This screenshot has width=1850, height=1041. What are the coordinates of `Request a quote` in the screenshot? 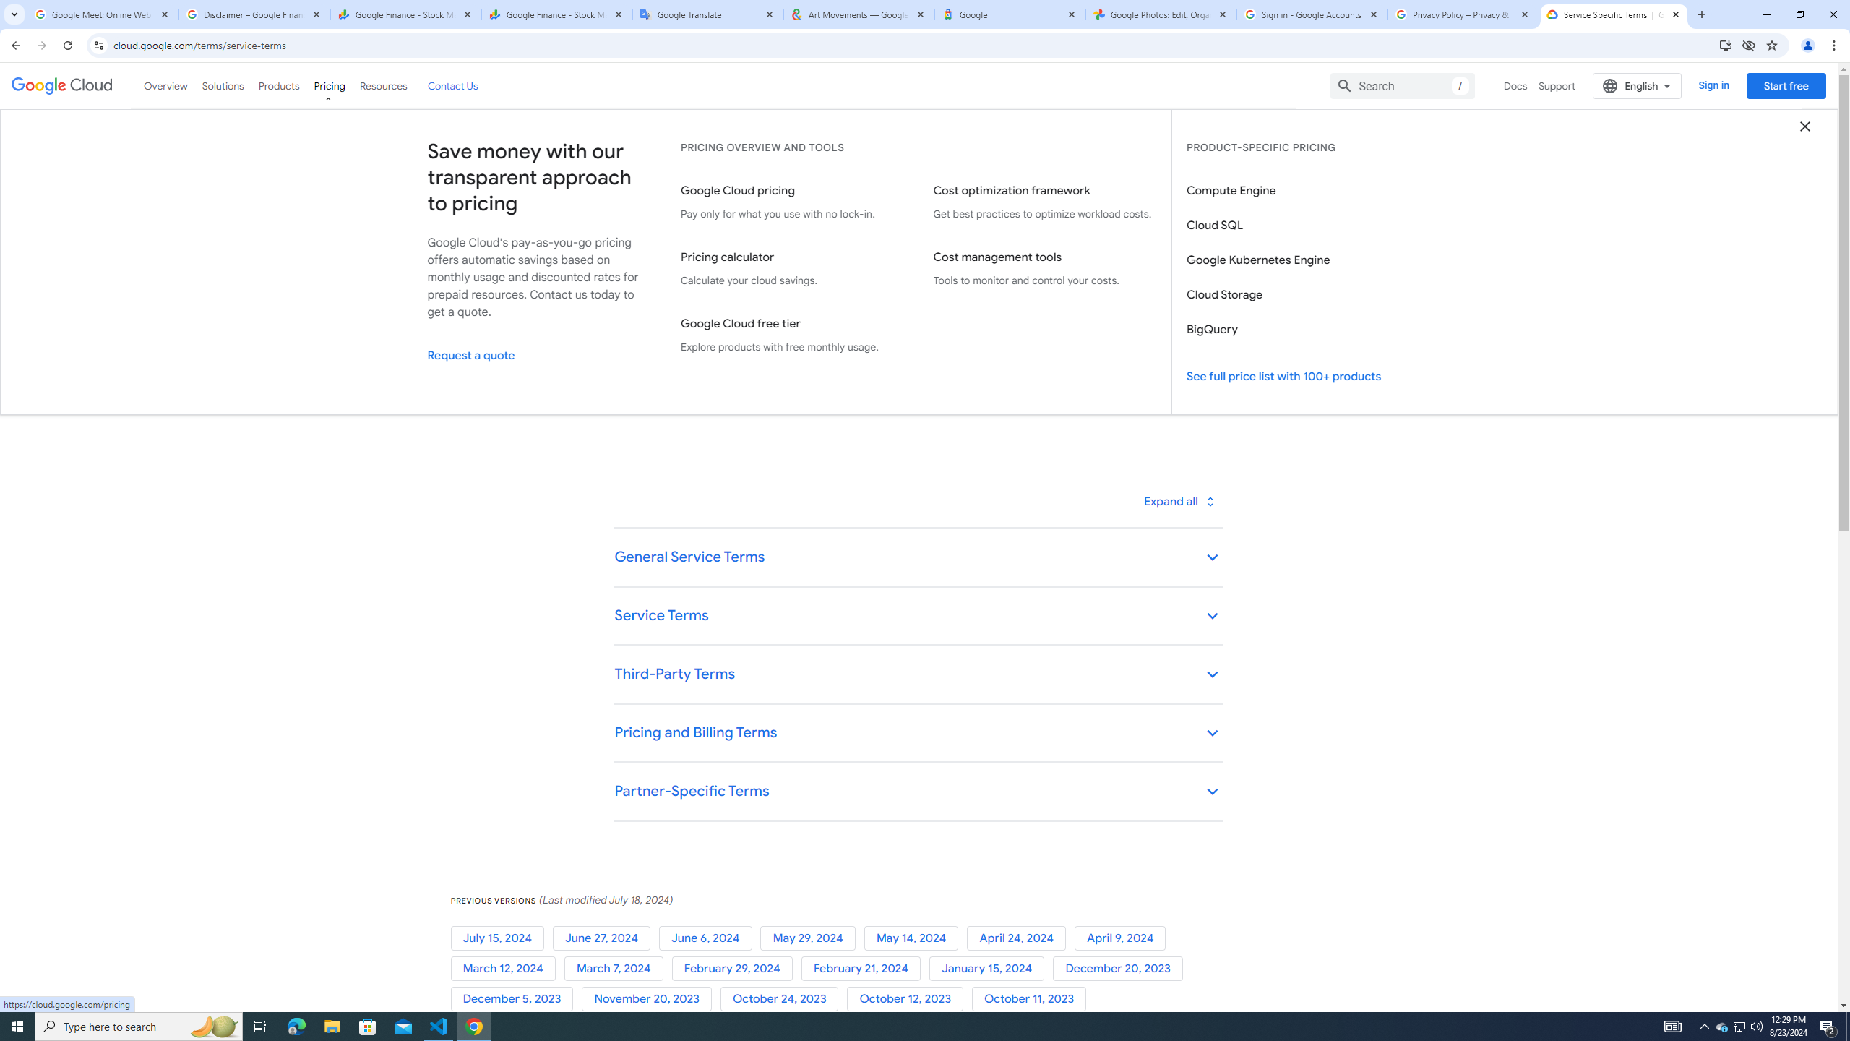 It's located at (539, 355).